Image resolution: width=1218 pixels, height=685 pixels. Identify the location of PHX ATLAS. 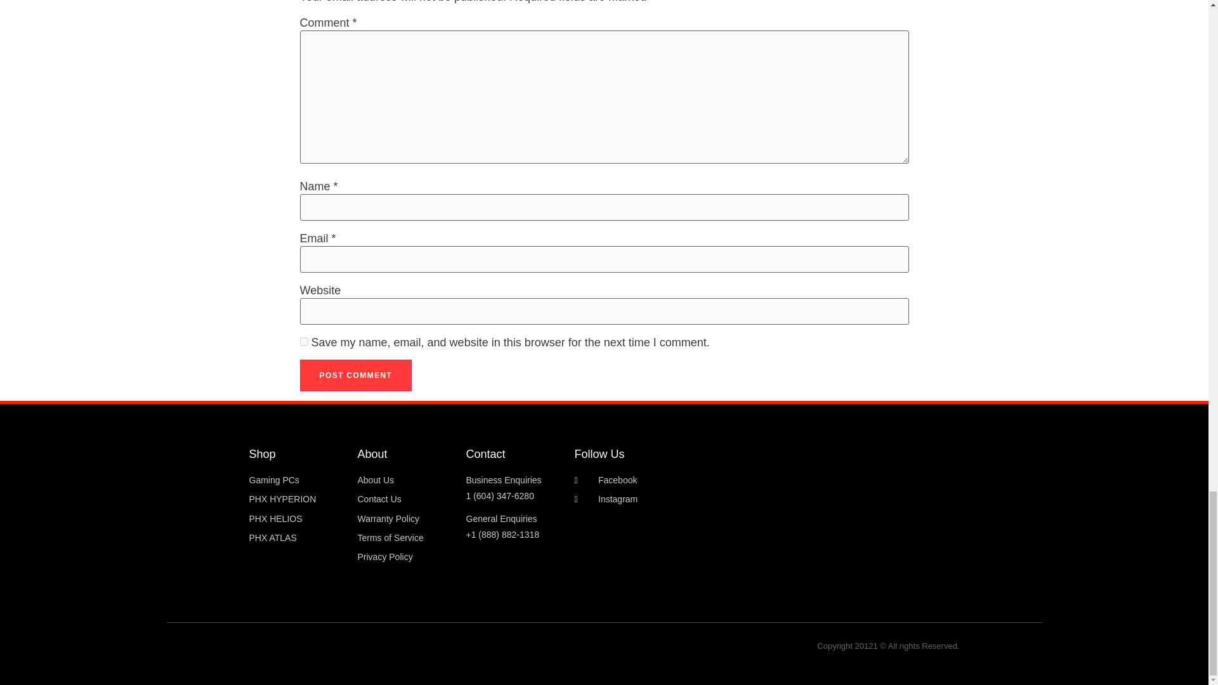
(296, 538).